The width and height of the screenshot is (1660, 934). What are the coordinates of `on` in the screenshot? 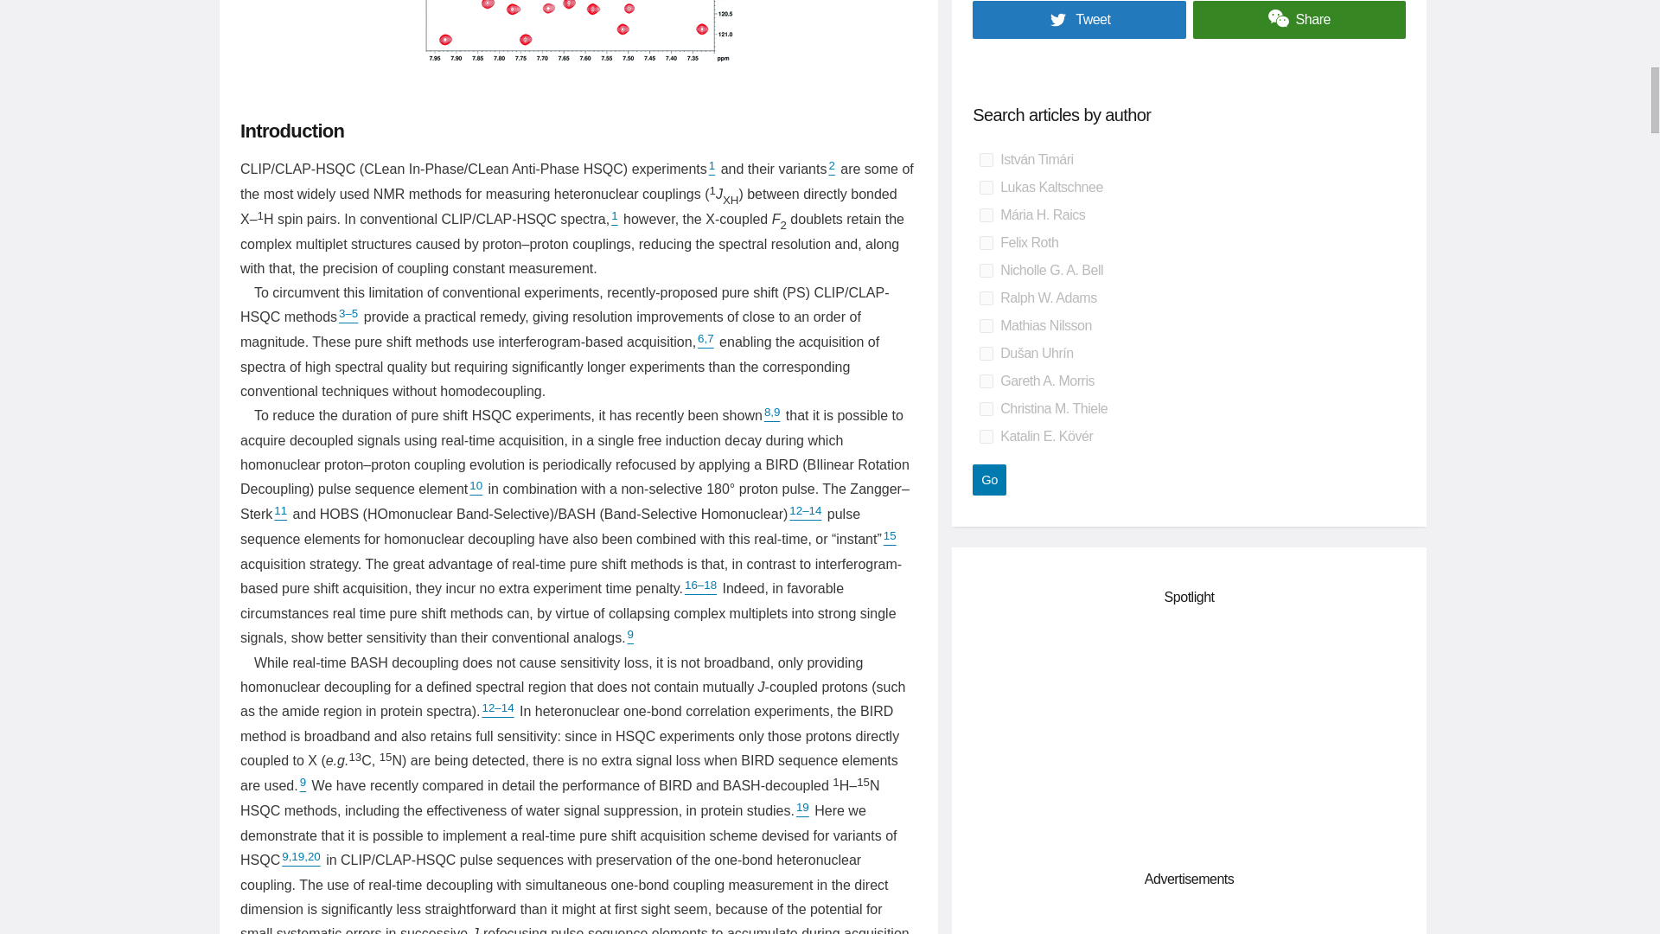 It's located at (986, 214).